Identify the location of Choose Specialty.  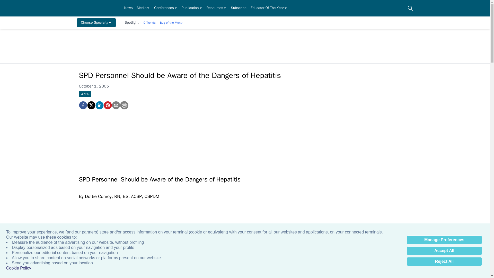
(96, 23).